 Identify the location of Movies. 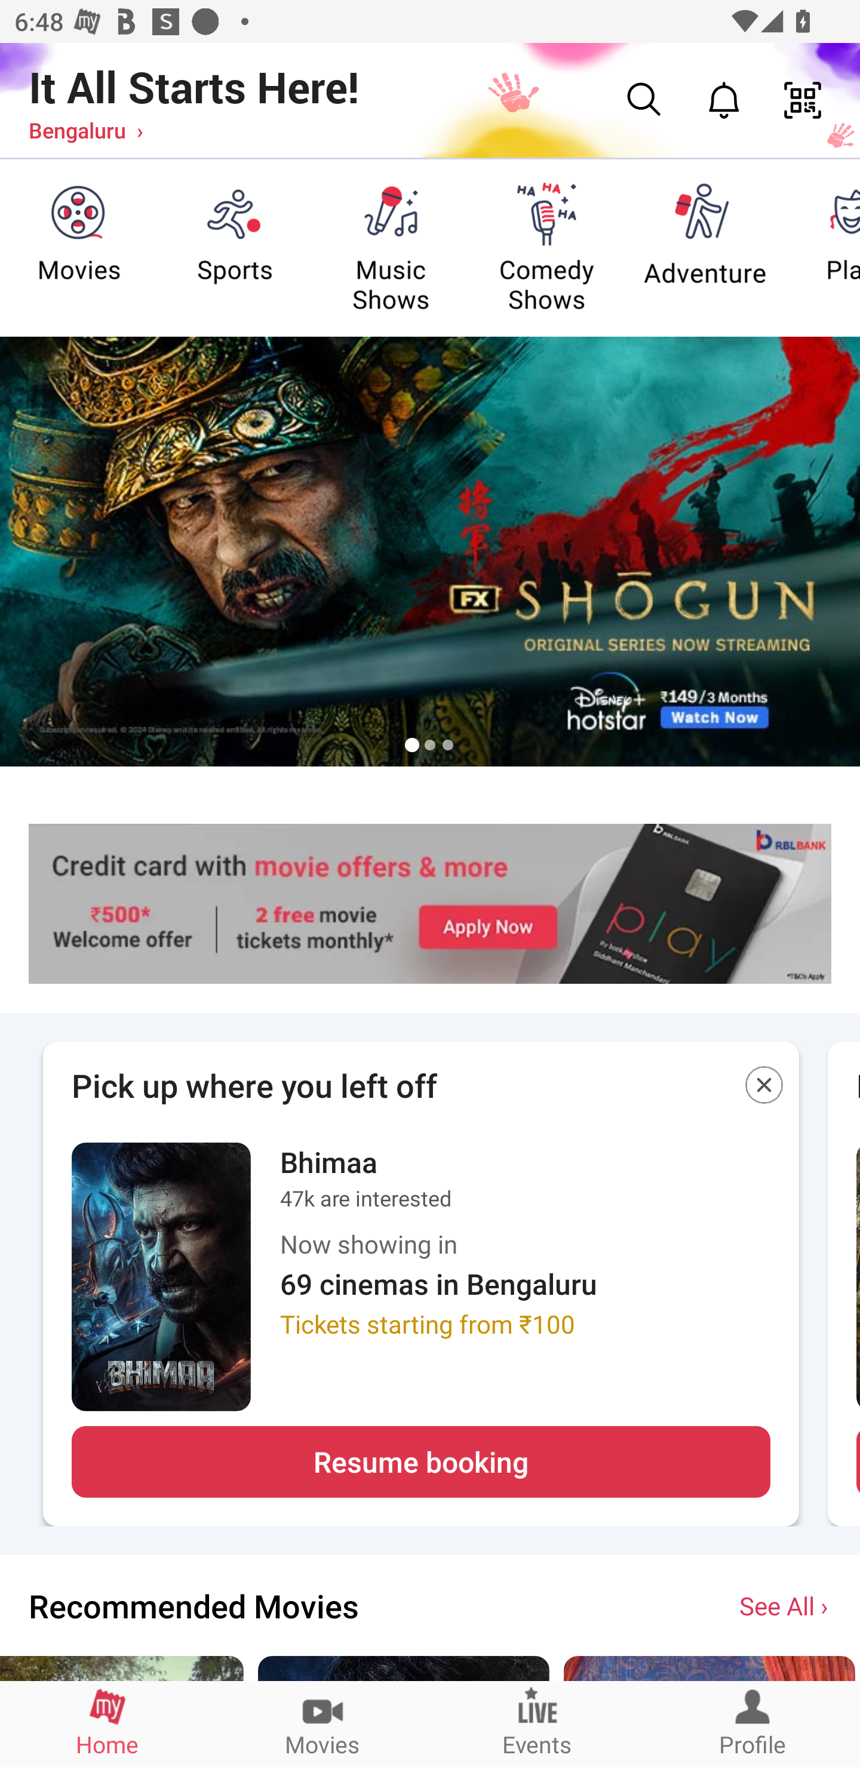
(322, 1723).